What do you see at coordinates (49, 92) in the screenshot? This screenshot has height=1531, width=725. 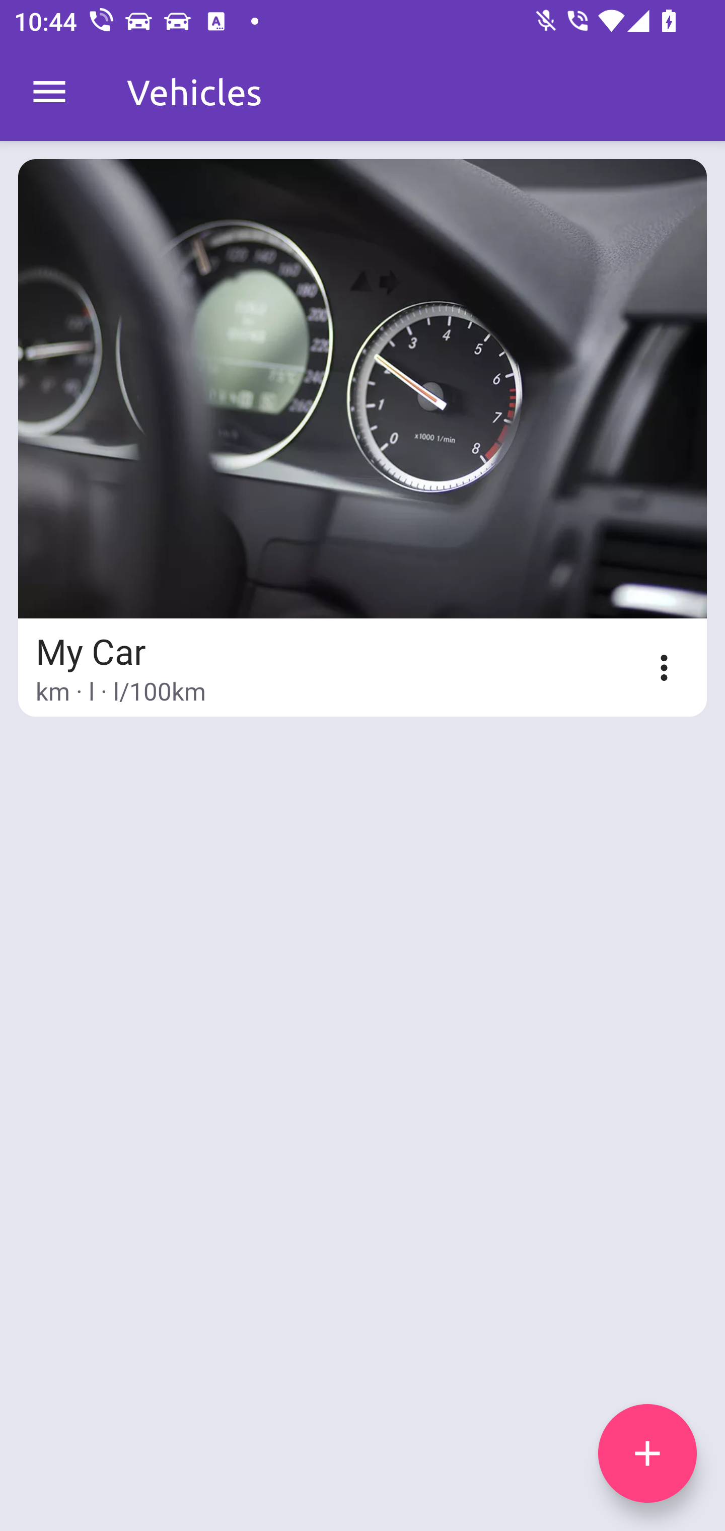 I see `MenuDrawer` at bounding box center [49, 92].